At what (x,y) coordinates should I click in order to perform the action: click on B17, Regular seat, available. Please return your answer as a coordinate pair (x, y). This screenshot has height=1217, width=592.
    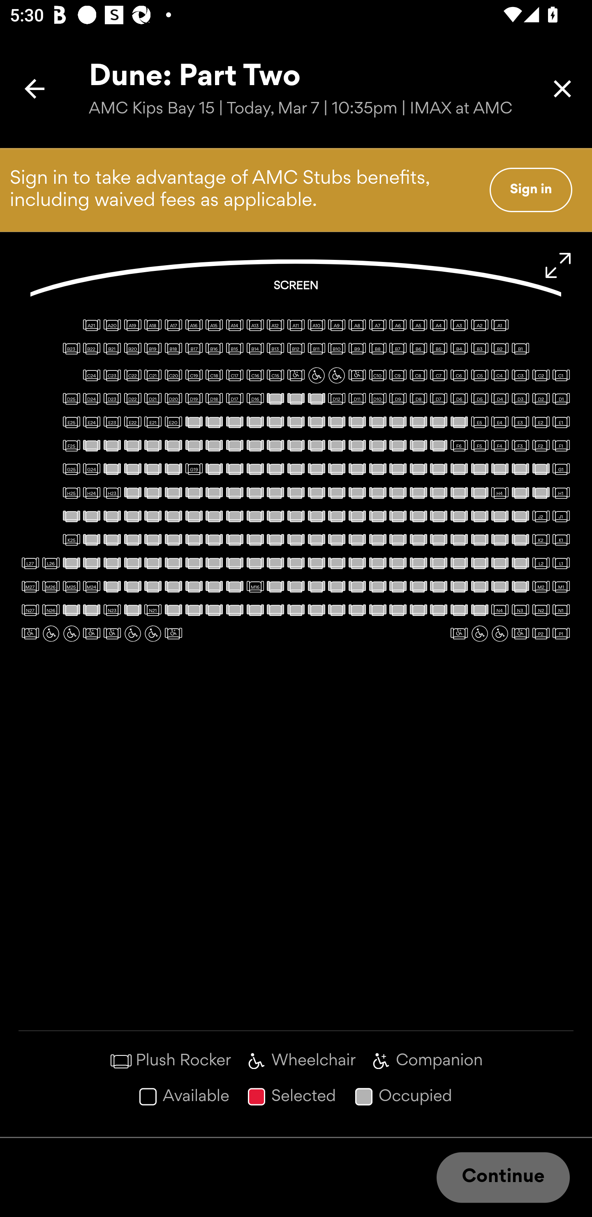
    Looking at the image, I should click on (194, 349).